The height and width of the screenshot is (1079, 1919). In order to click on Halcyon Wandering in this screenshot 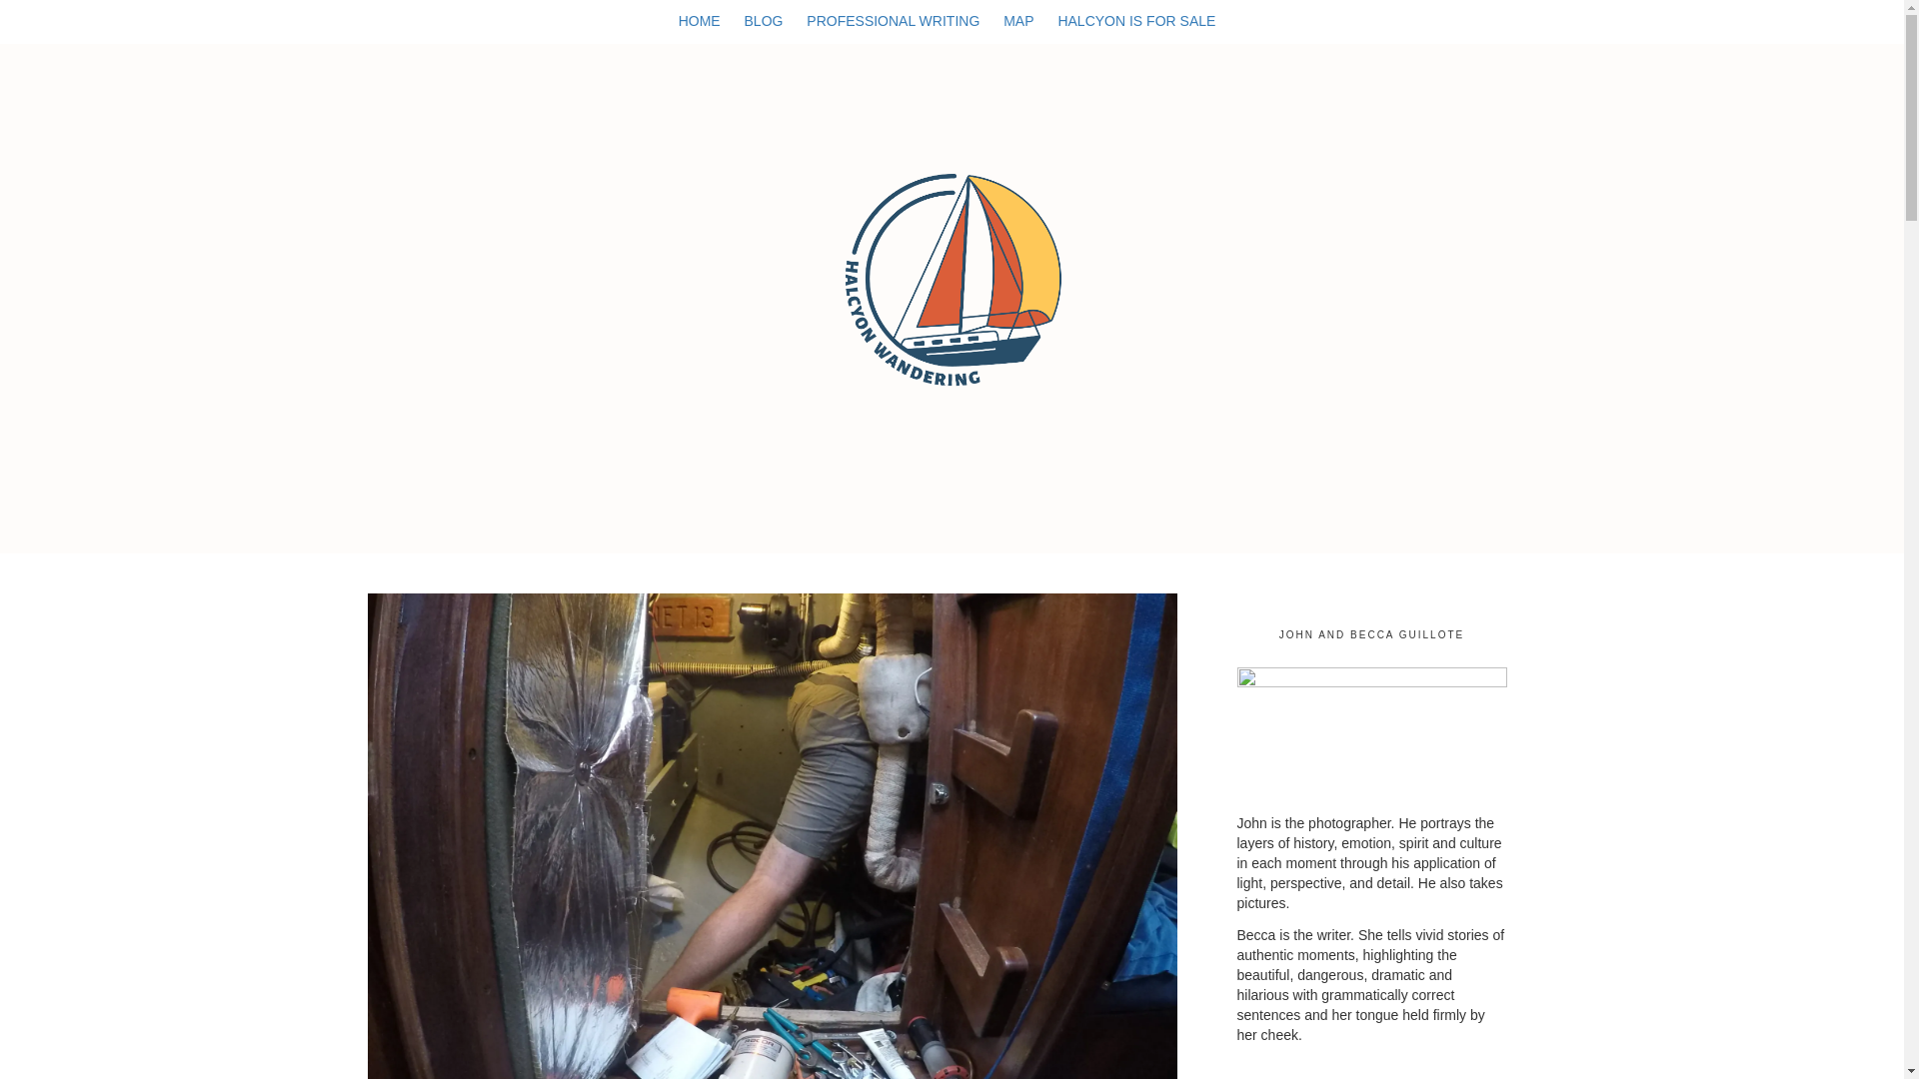, I will do `click(952, 274)`.